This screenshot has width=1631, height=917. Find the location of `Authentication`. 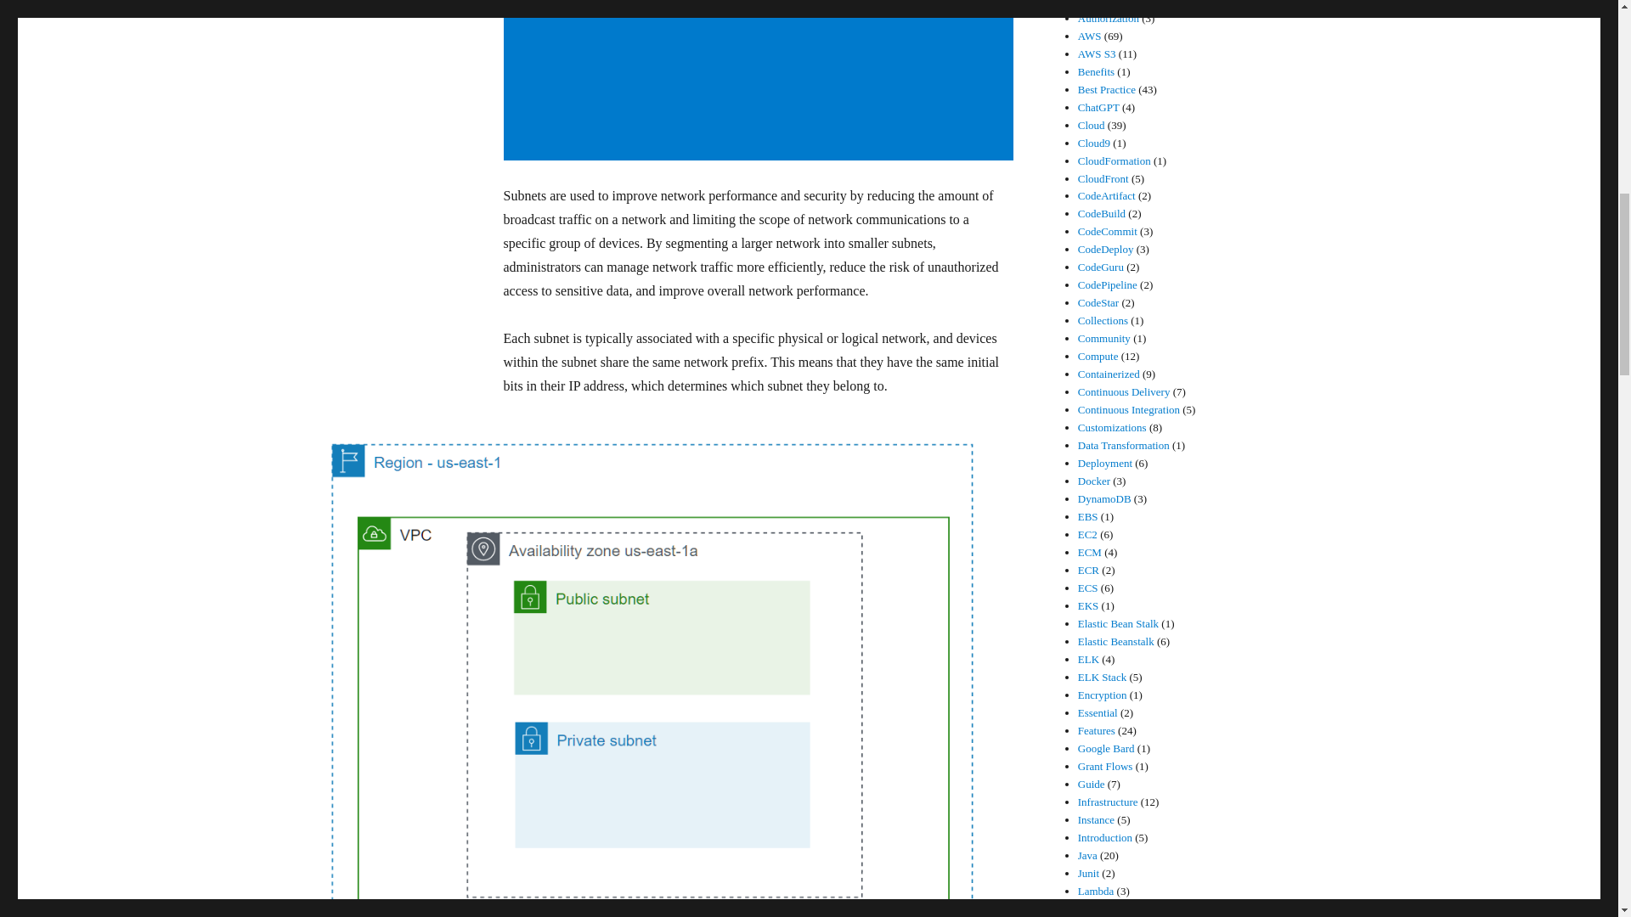

Authentication is located at coordinates (1110, 3).